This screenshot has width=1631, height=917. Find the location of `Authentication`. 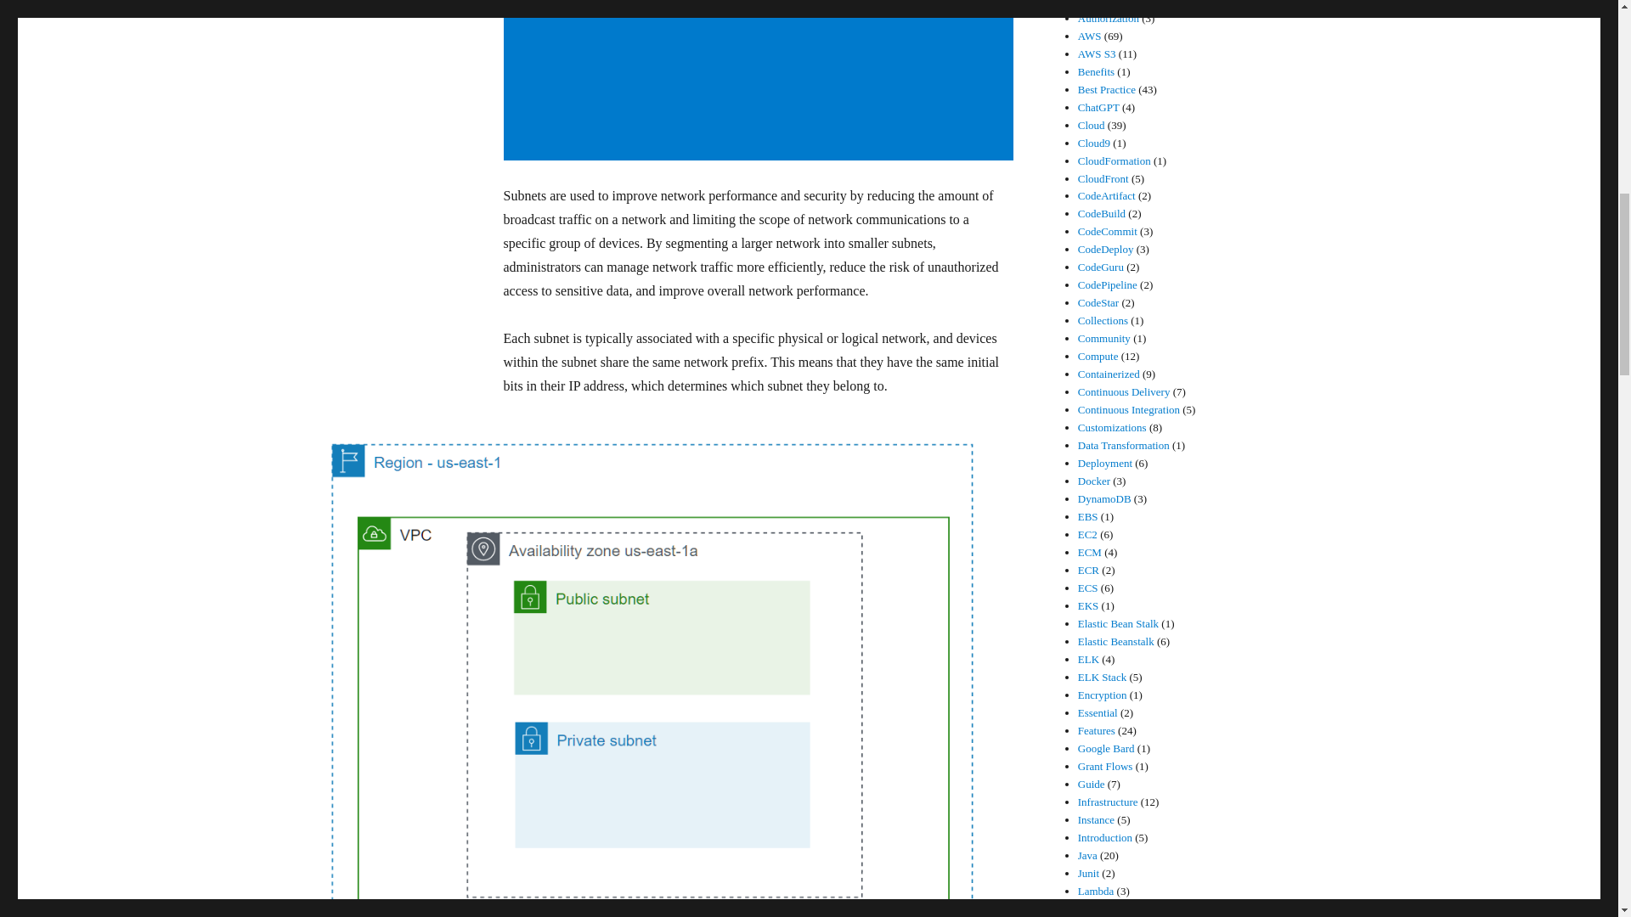

Authentication is located at coordinates (1110, 3).